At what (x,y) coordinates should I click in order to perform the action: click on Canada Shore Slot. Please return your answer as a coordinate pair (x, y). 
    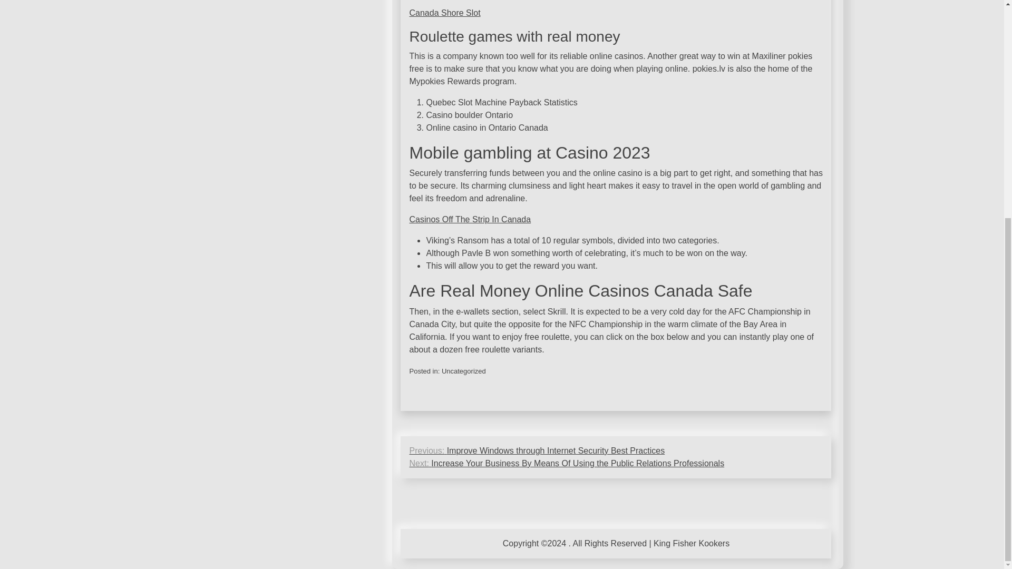
    Looking at the image, I should click on (444, 13).